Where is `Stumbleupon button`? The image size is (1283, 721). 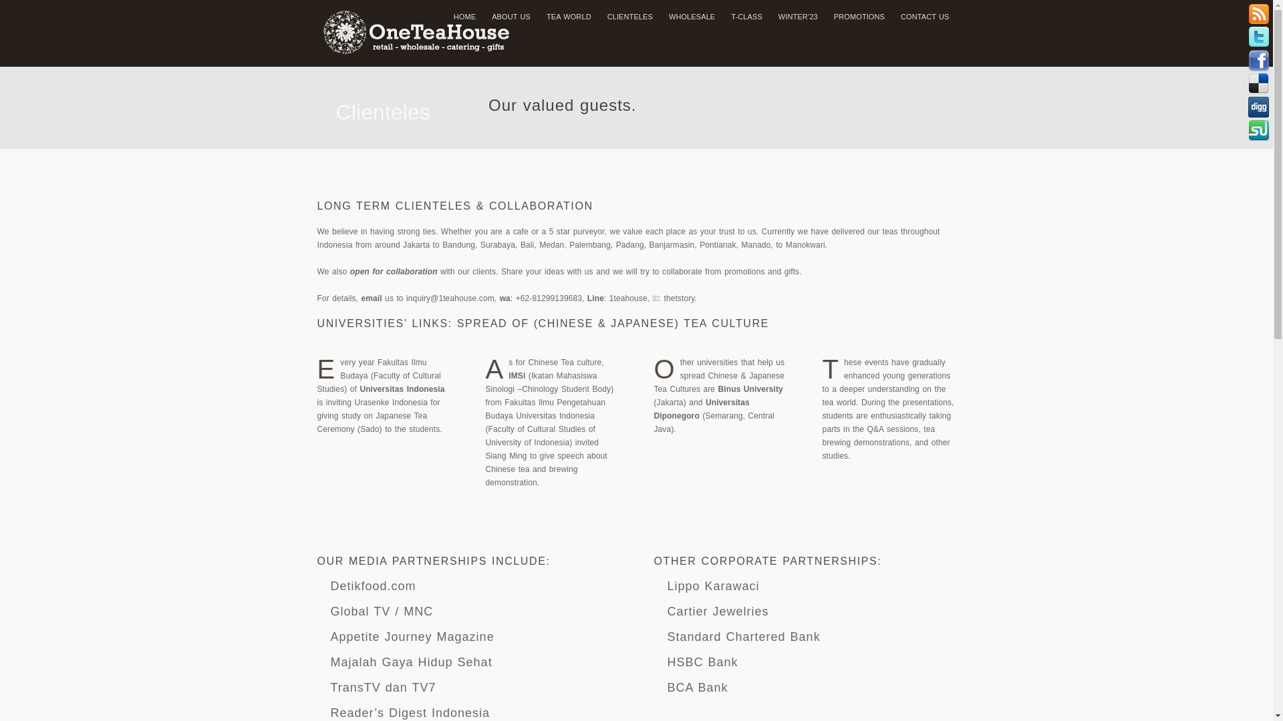
Stumbleupon button is located at coordinates (1259, 131).